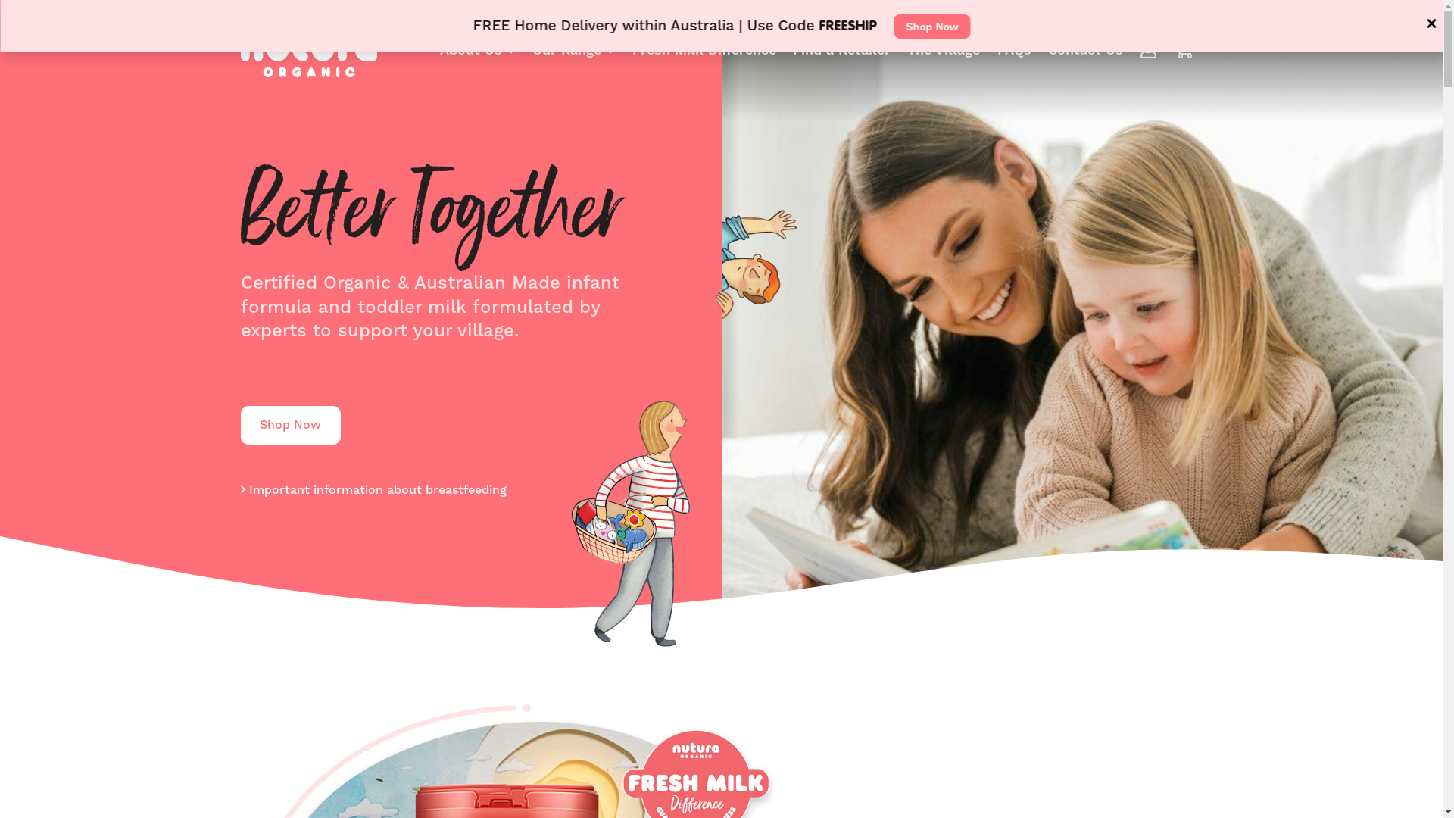  What do you see at coordinates (1015, 50) in the screenshot?
I see `FAQs` at bounding box center [1015, 50].